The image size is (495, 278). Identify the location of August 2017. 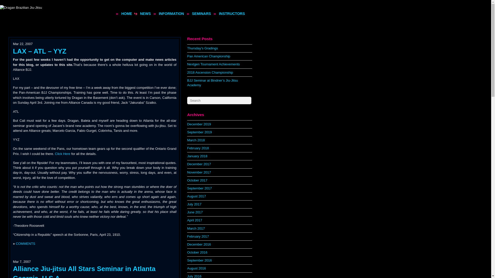
(196, 196).